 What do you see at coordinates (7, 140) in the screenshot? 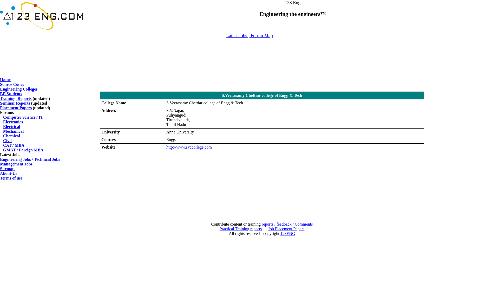
I see `Civil` at bounding box center [7, 140].